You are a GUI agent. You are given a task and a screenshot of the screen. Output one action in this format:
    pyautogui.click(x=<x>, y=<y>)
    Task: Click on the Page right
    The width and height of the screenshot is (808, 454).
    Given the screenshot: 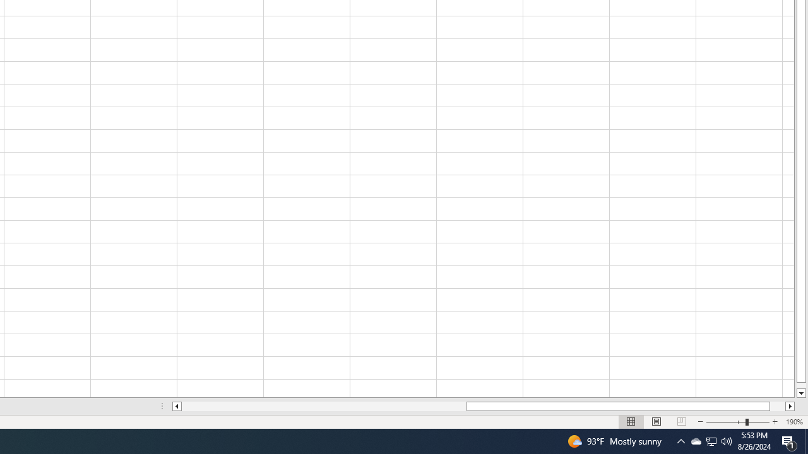 What is the action you would take?
    pyautogui.click(x=778, y=406)
    